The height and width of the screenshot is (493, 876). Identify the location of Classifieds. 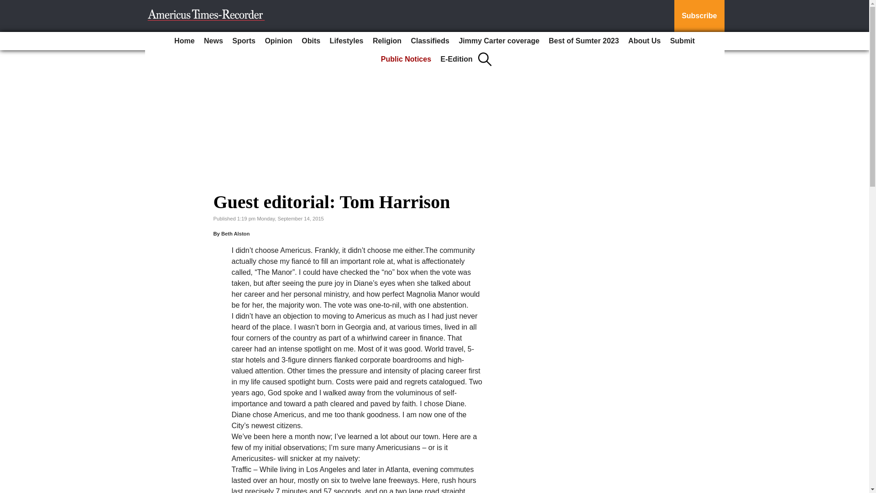
(430, 41).